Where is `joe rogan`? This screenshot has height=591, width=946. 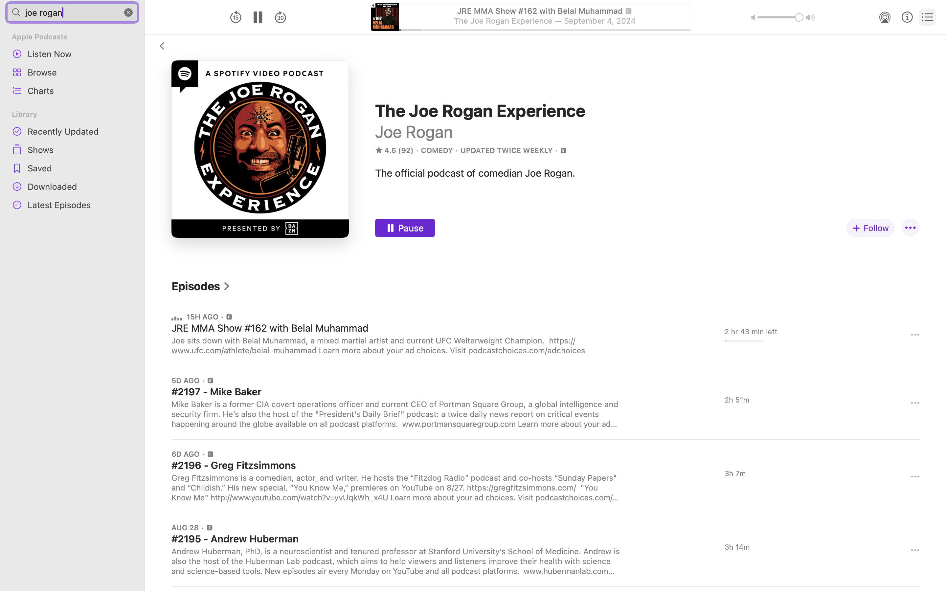
joe rogan is located at coordinates (72, 12).